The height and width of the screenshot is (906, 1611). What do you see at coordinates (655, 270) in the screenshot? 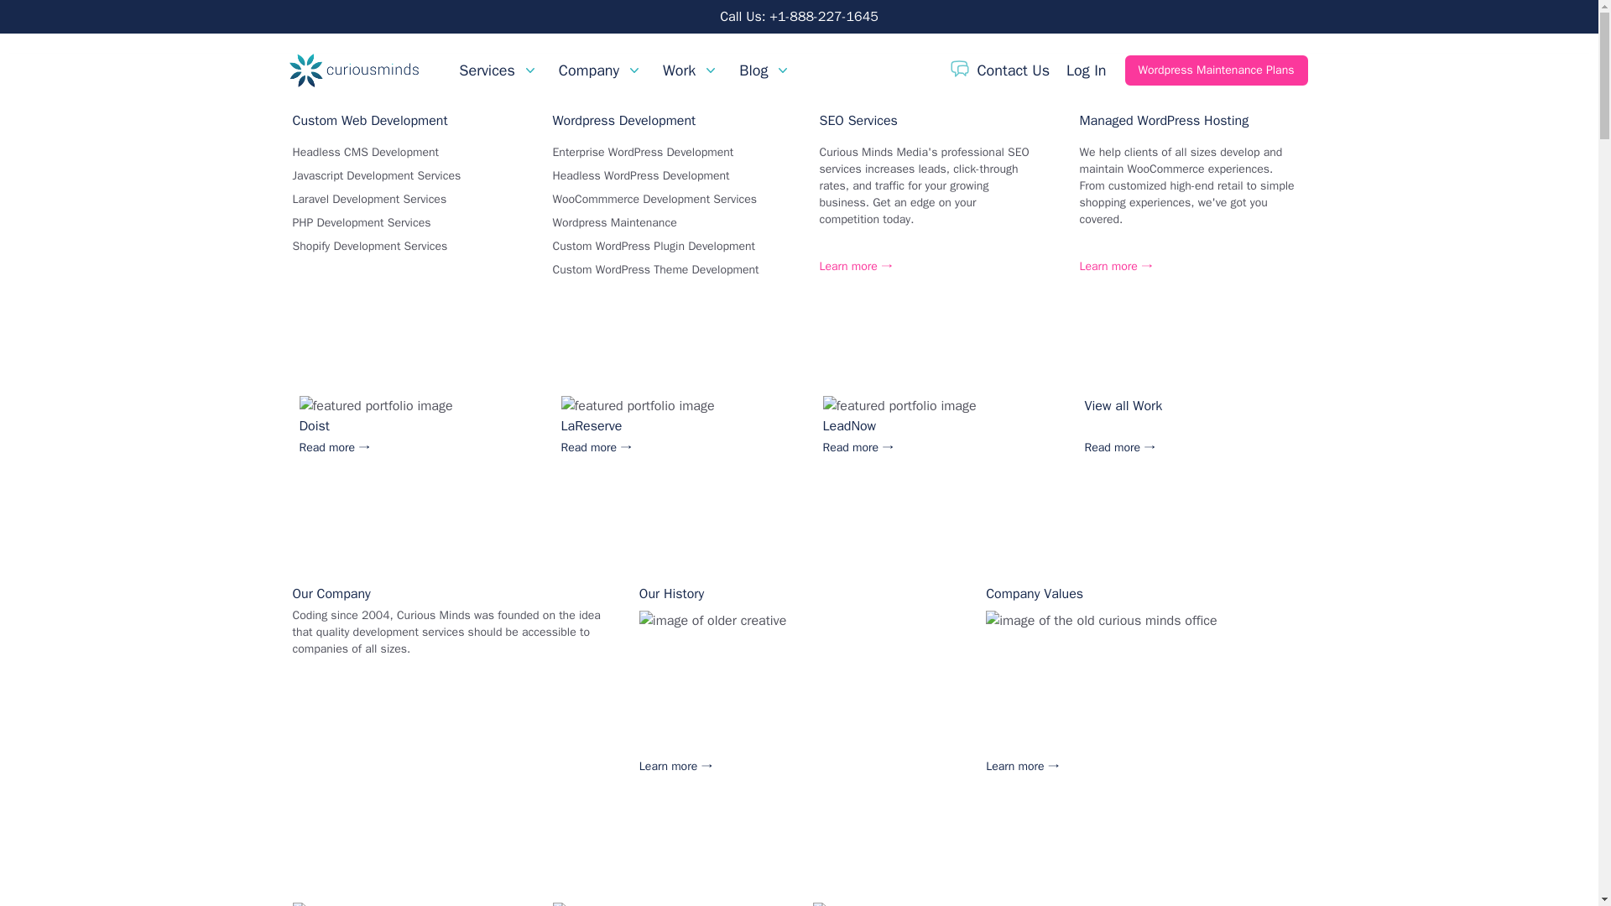
I see `Custom WordPress Theme Development` at bounding box center [655, 270].